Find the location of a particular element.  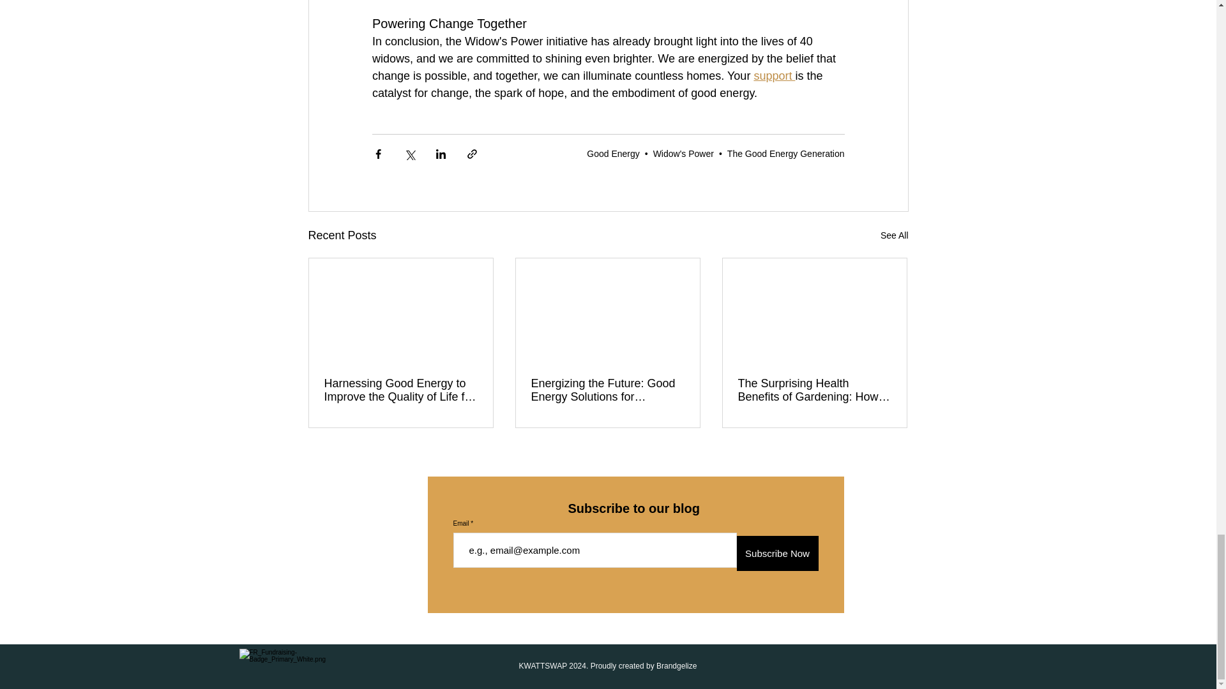

See All is located at coordinates (894, 236).